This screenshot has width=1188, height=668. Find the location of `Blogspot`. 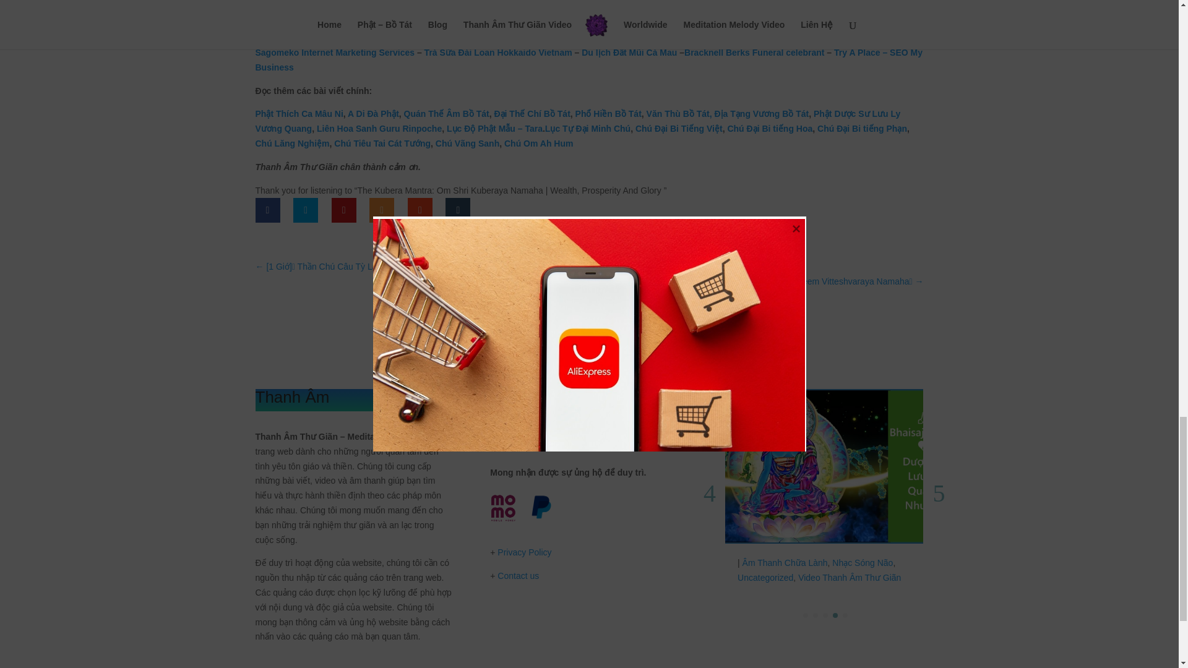

Blogspot is located at coordinates (272, 659).